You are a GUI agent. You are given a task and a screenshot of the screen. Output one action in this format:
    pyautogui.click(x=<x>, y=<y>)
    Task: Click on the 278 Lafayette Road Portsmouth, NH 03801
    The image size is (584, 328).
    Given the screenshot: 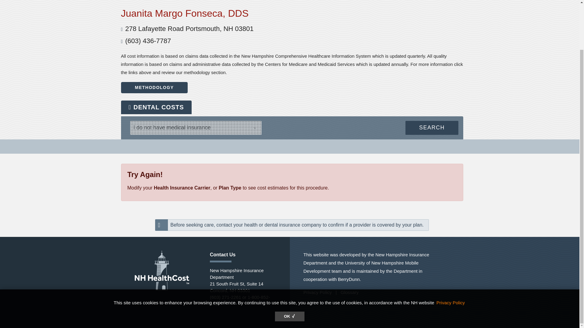 What is the action you would take?
    pyautogui.click(x=189, y=29)
    